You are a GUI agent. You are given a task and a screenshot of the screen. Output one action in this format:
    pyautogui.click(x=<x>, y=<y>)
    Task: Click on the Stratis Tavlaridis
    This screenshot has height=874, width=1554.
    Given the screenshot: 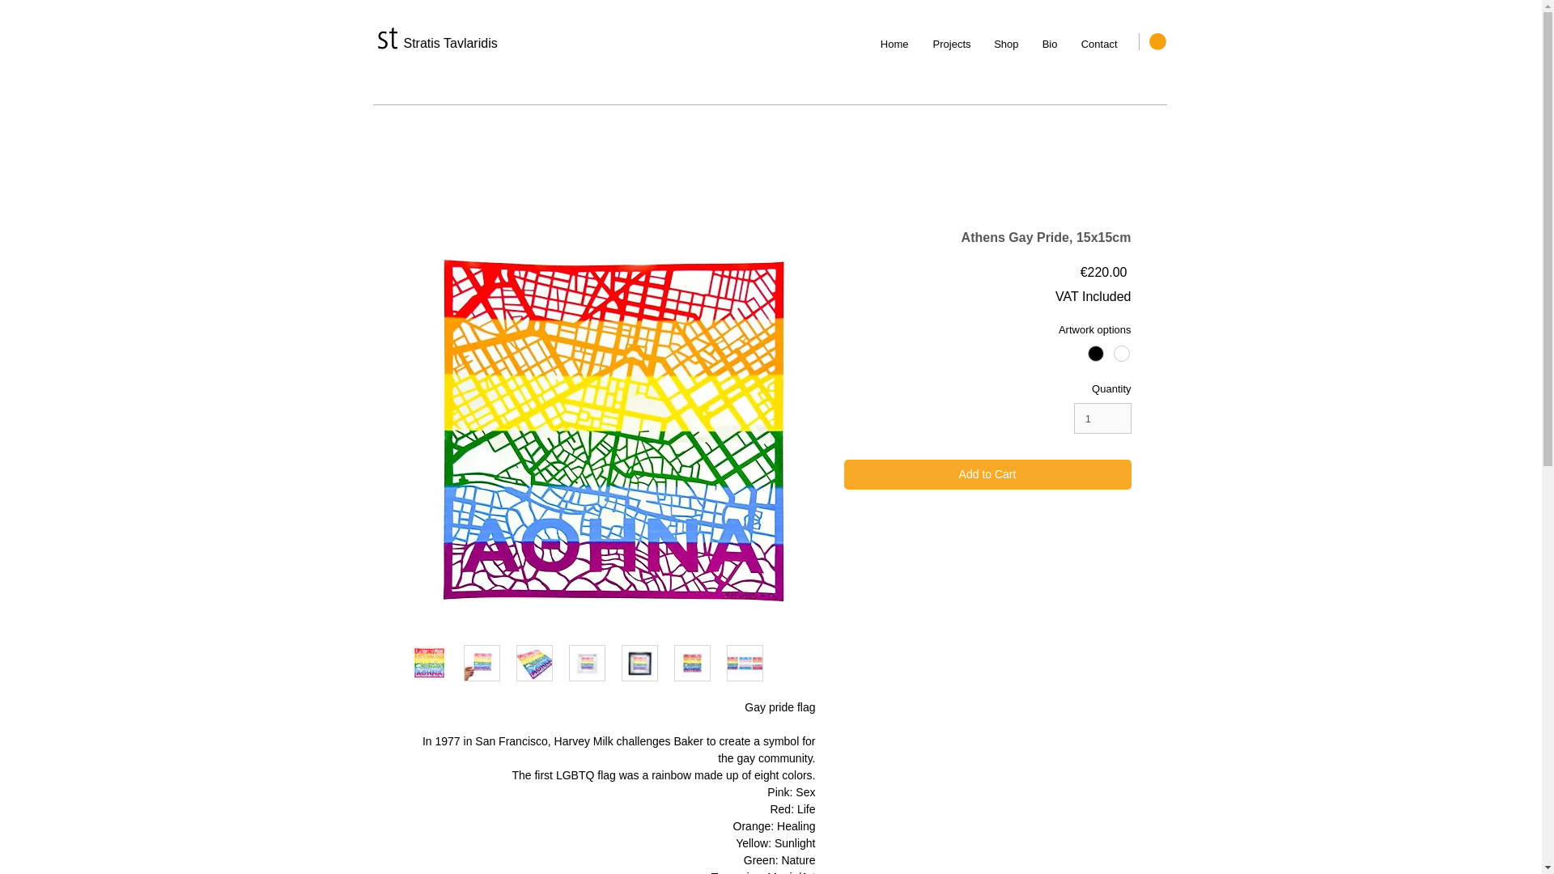 What is the action you would take?
    pyautogui.click(x=450, y=44)
    